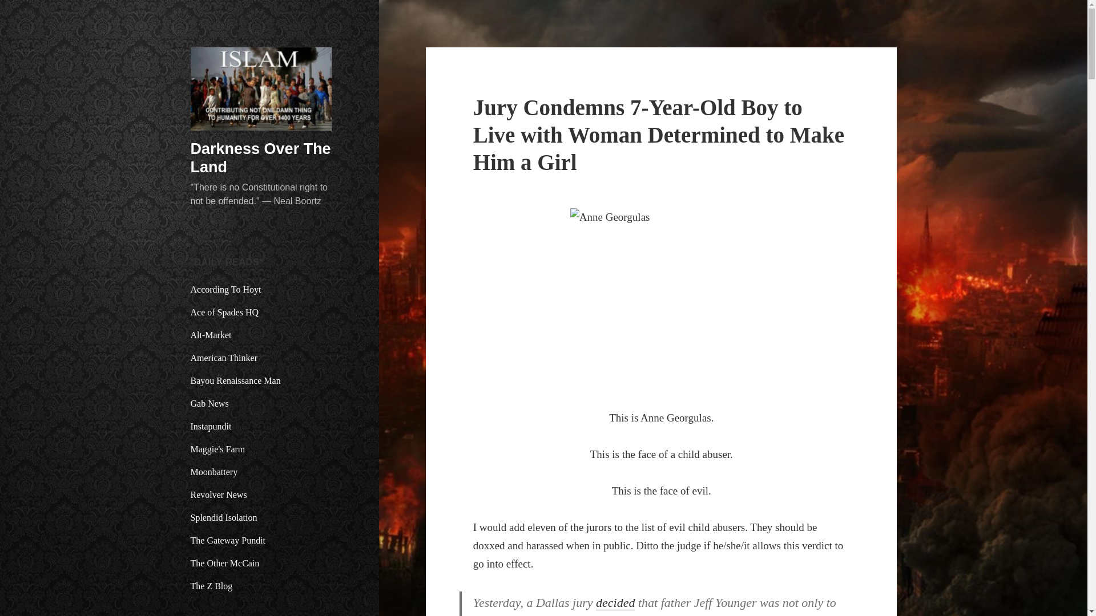 The width and height of the screenshot is (1096, 616). I want to click on Alt-Market, so click(211, 335).